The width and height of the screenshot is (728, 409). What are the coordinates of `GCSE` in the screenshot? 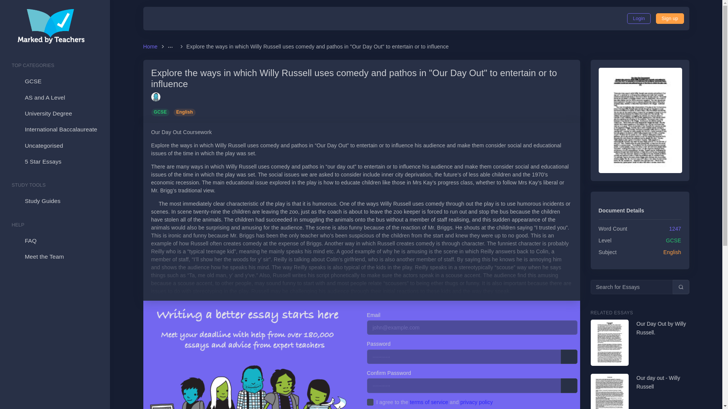 It's located at (162, 112).